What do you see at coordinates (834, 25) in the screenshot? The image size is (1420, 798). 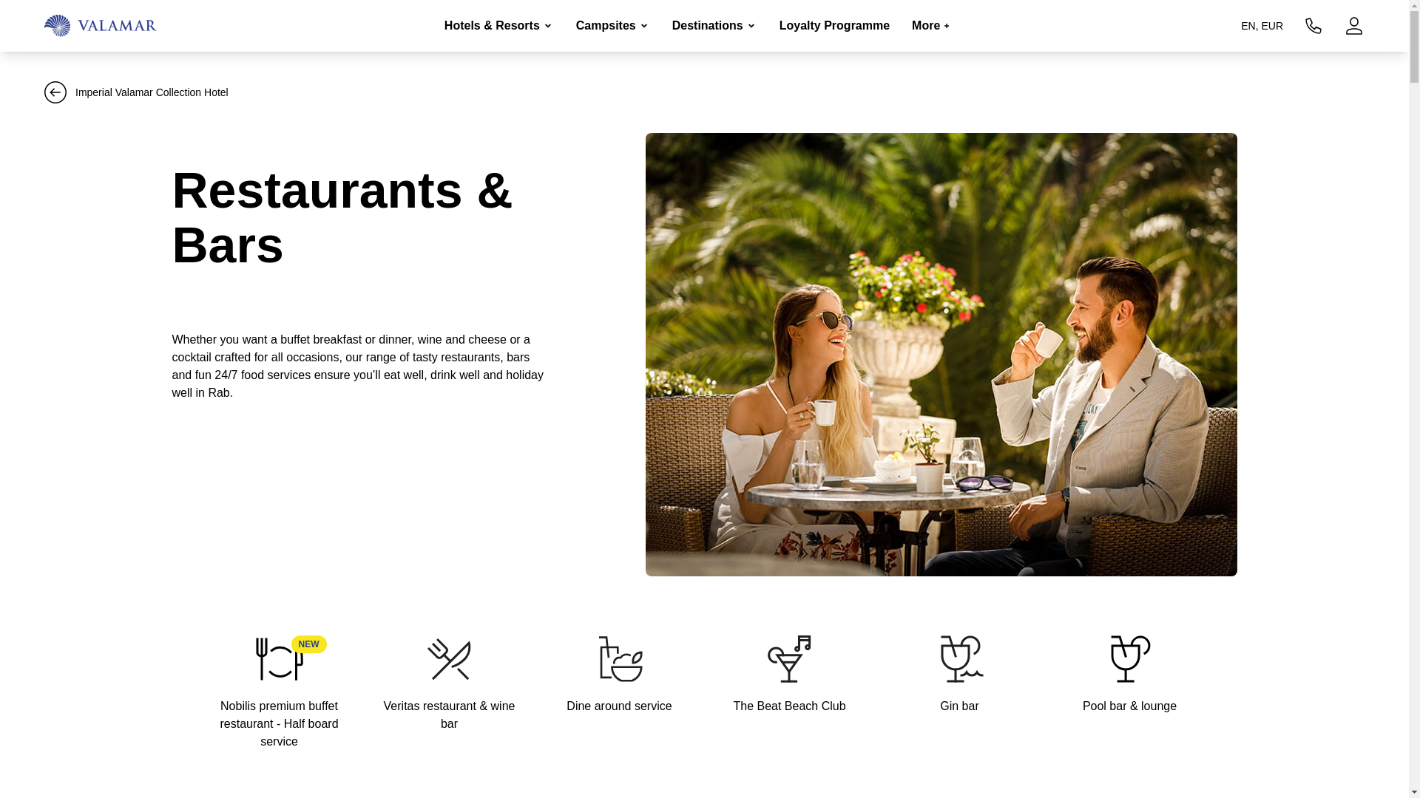 I see `Loyalty Programme` at bounding box center [834, 25].